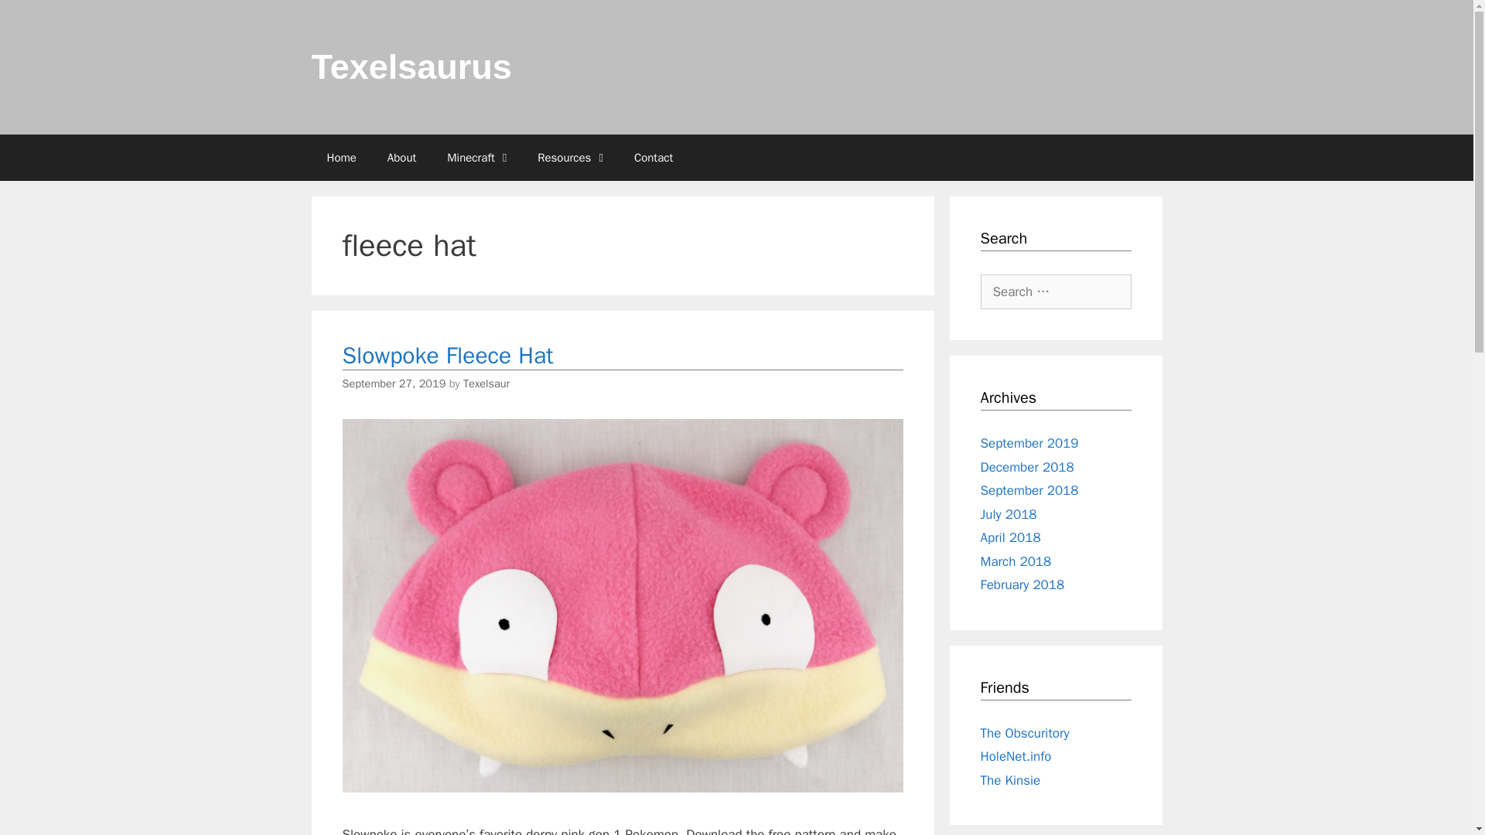  Describe the element at coordinates (36, 17) in the screenshot. I see `Search` at that location.